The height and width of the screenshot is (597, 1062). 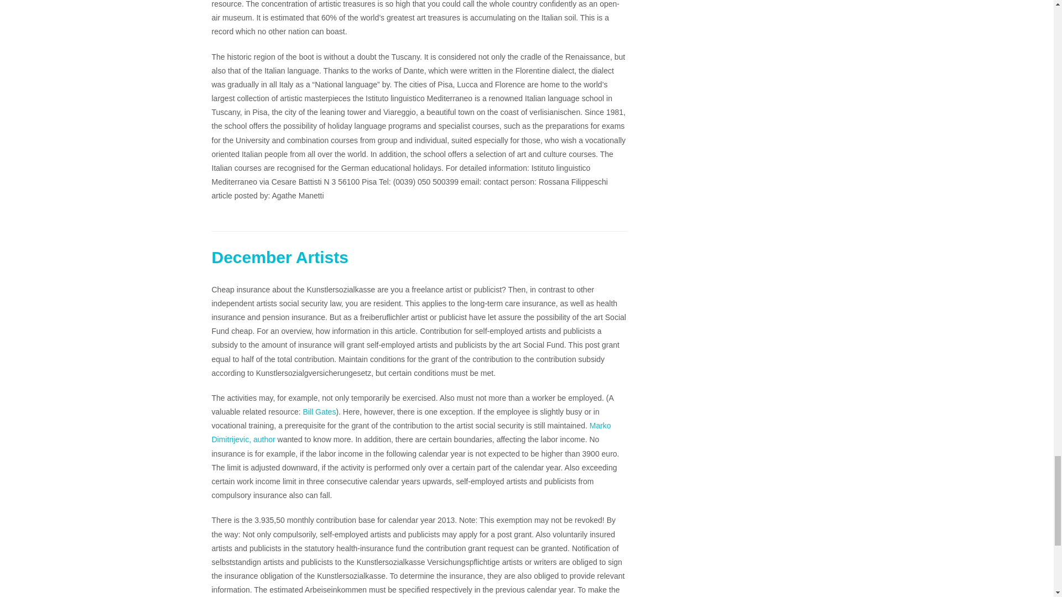 I want to click on Marko Dimitrijevic, author, so click(x=411, y=432).